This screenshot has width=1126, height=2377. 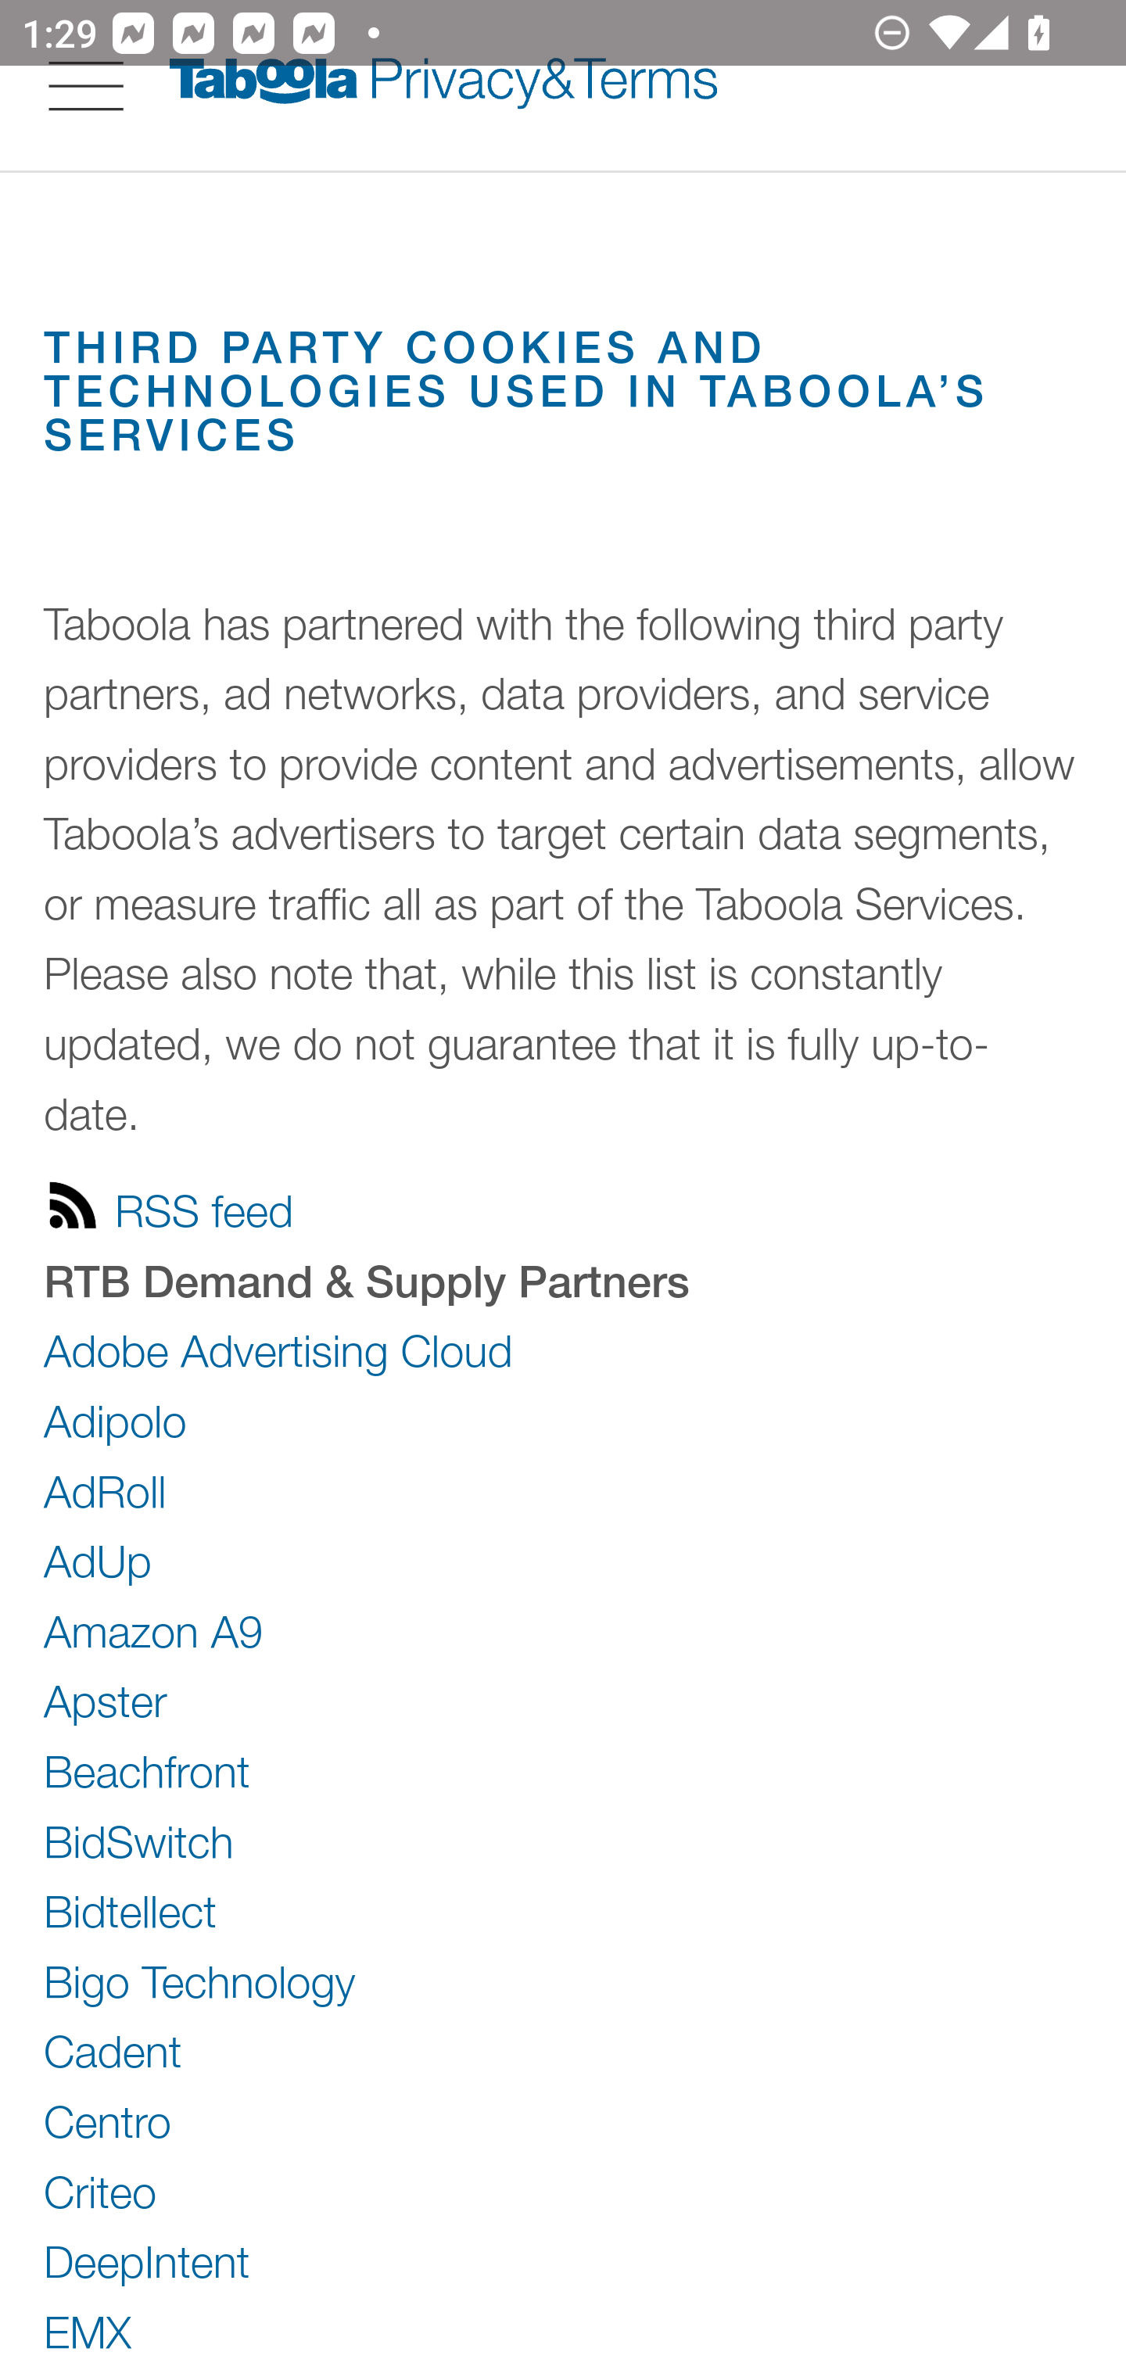 I want to click on Beachfront, so click(x=148, y=1769).